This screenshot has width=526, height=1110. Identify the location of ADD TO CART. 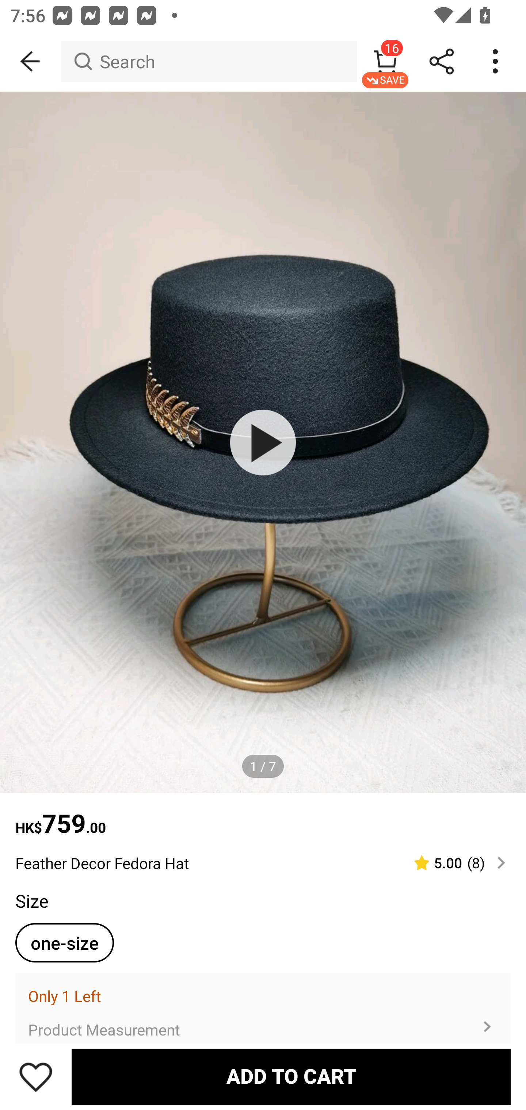
(291, 1076).